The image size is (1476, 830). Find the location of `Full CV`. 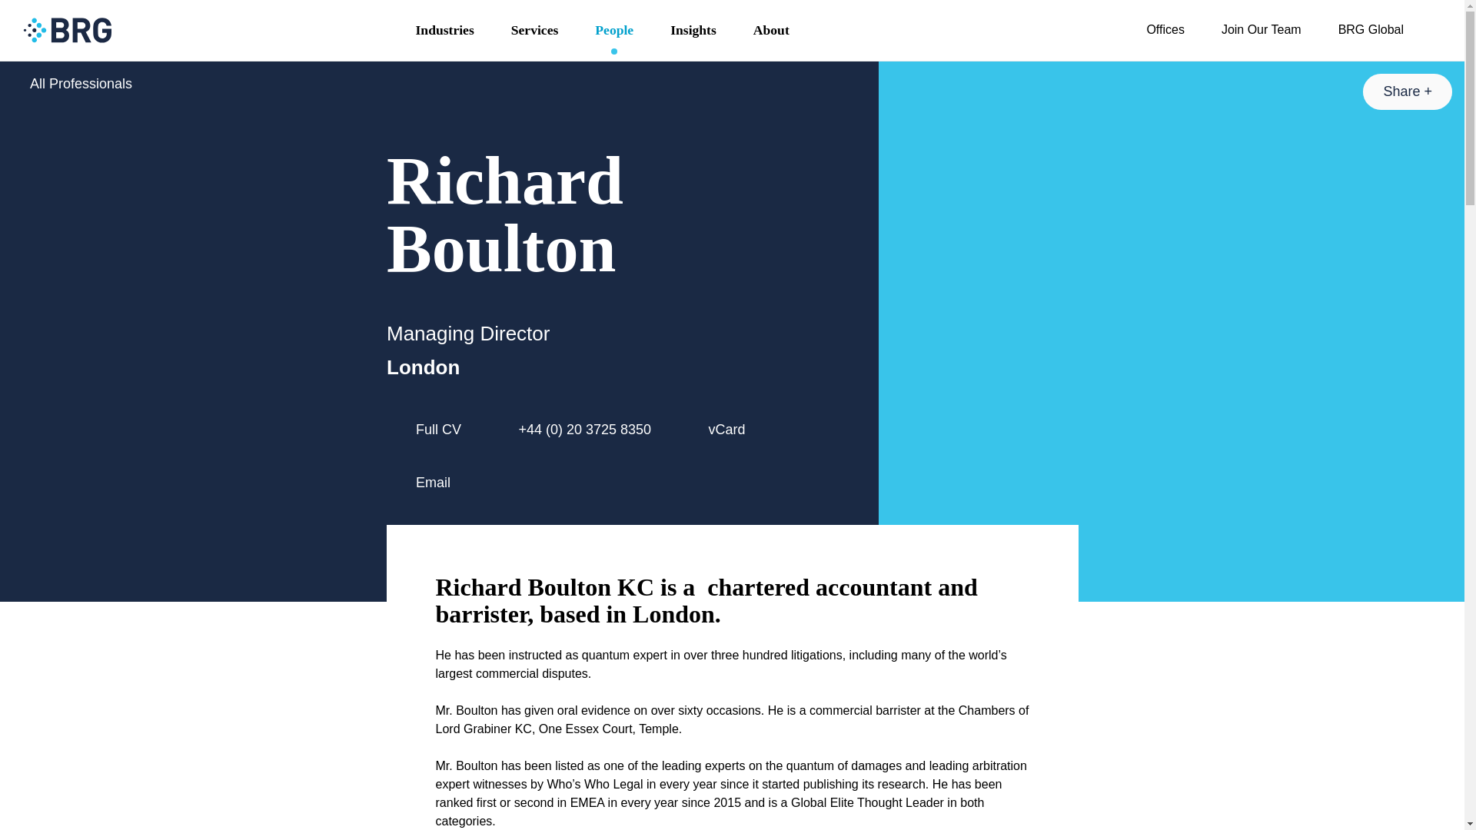

Full CV is located at coordinates (438, 430).